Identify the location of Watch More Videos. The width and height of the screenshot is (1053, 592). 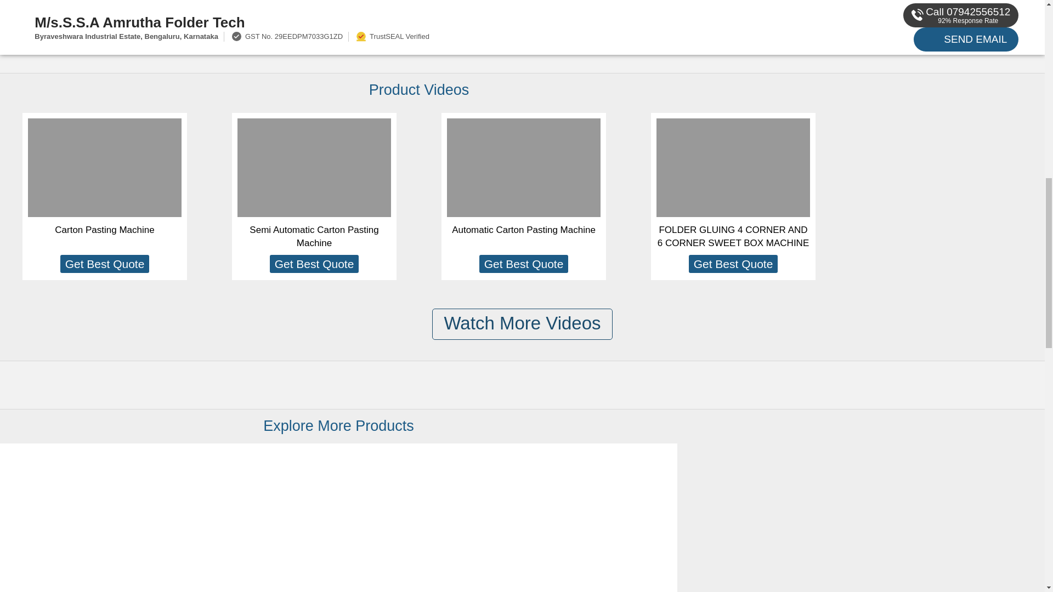
(522, 323).